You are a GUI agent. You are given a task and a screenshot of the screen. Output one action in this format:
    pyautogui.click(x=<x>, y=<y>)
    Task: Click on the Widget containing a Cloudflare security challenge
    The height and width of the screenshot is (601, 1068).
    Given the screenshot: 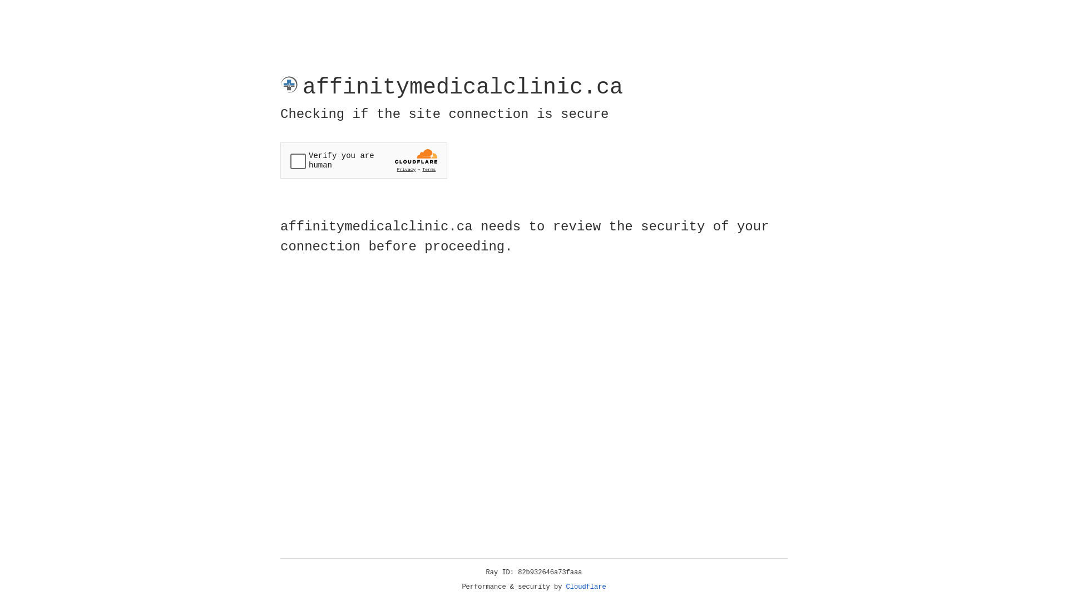 What is the action you would take?
    pyautogui.click(x=364, y=160)
    